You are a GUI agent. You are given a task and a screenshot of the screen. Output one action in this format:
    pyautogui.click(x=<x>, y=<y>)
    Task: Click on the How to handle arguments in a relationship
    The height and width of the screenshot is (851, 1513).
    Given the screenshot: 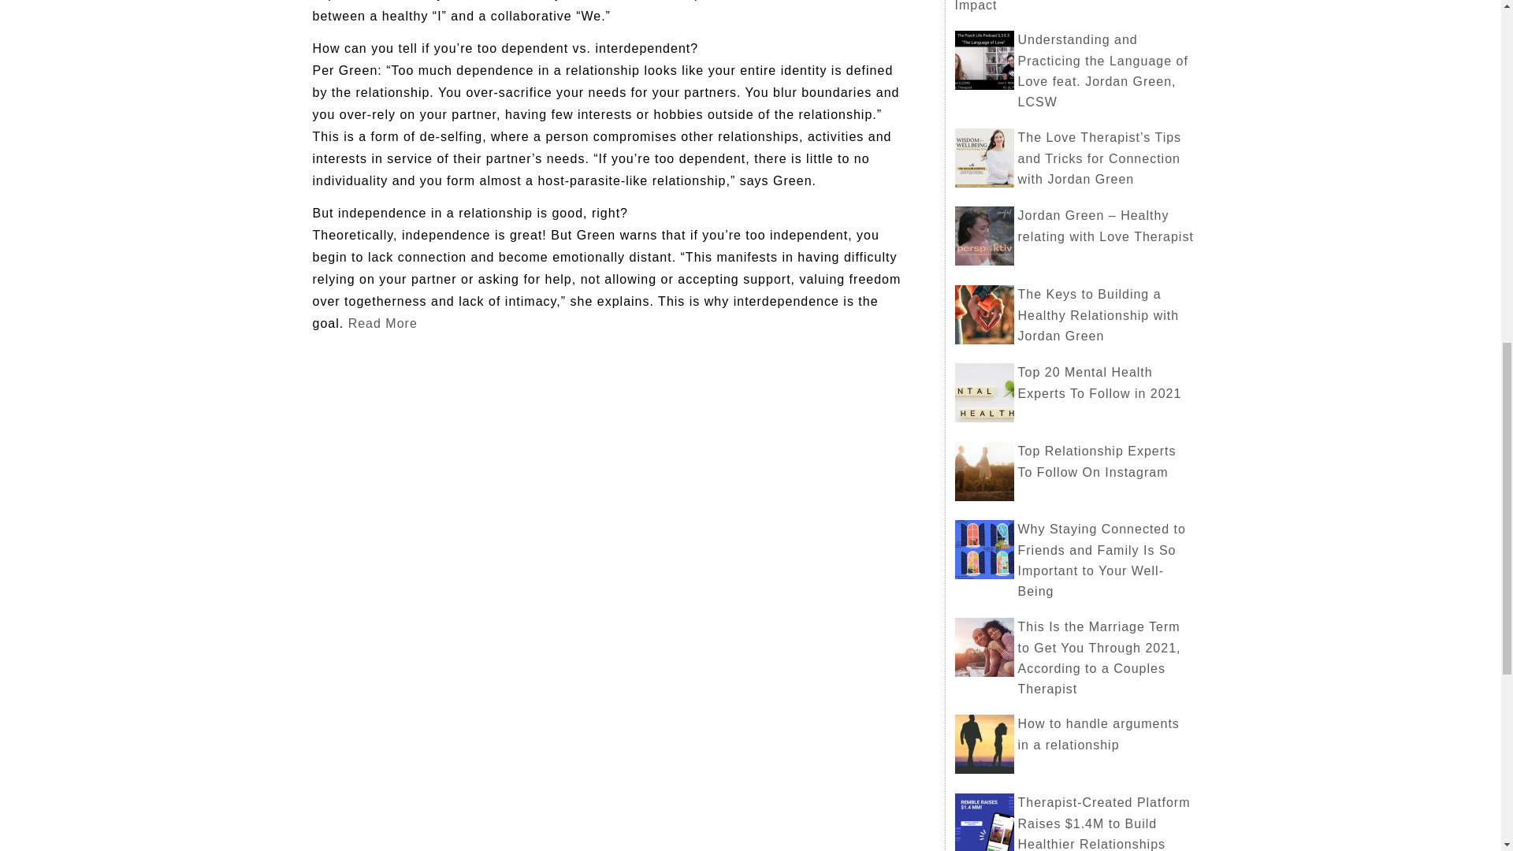 What is the action you would take?
    pyautogui.click(x=1099, y=734)
    